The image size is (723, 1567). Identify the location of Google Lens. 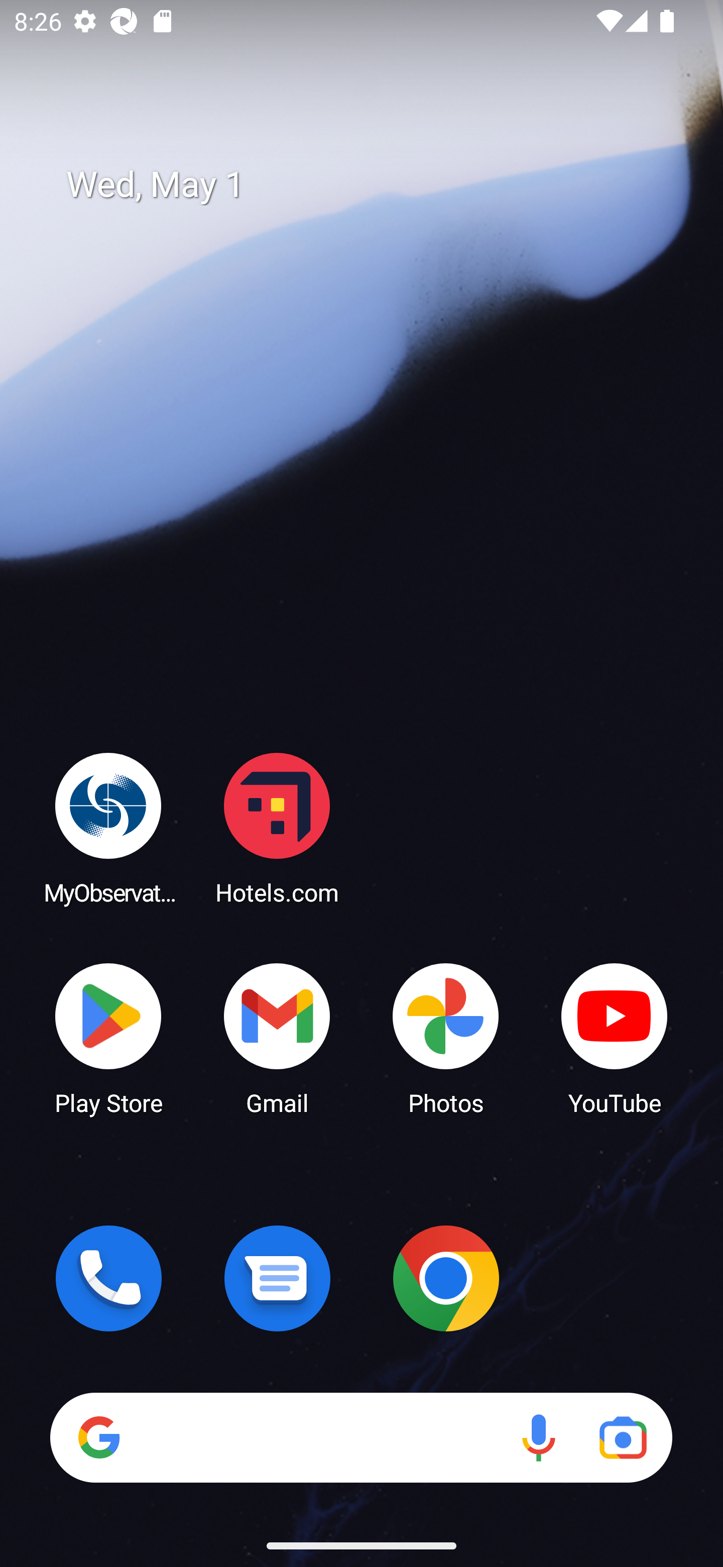
(623, 1437).